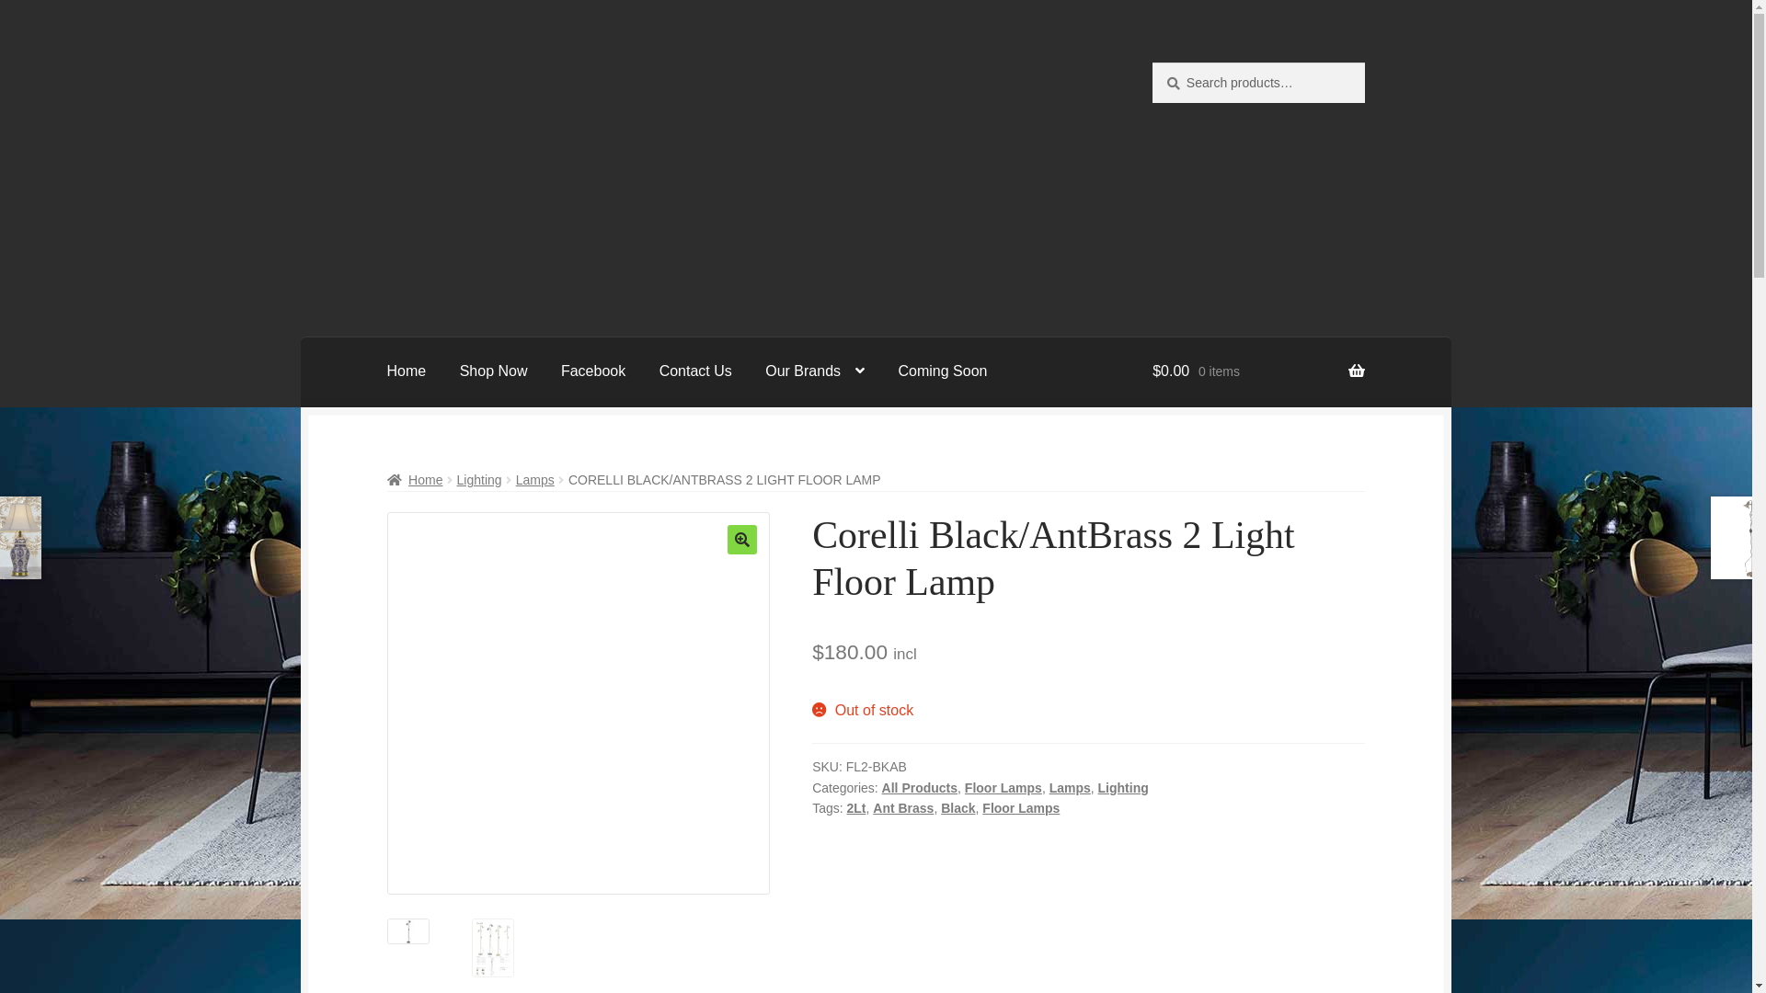 This screenshot has height=993, width=1766. Describe the element at coordinates (1003, 788) in the screenshot. I see `Floor Lamps` at that location.